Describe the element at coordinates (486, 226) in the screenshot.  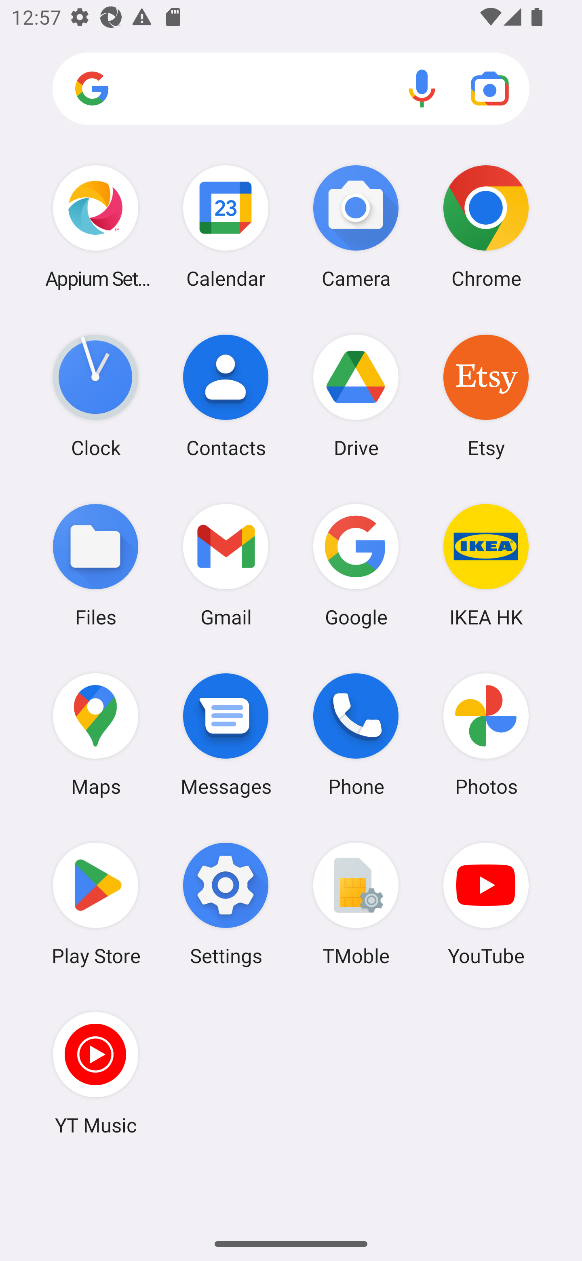
I see `Chrome` at that location.